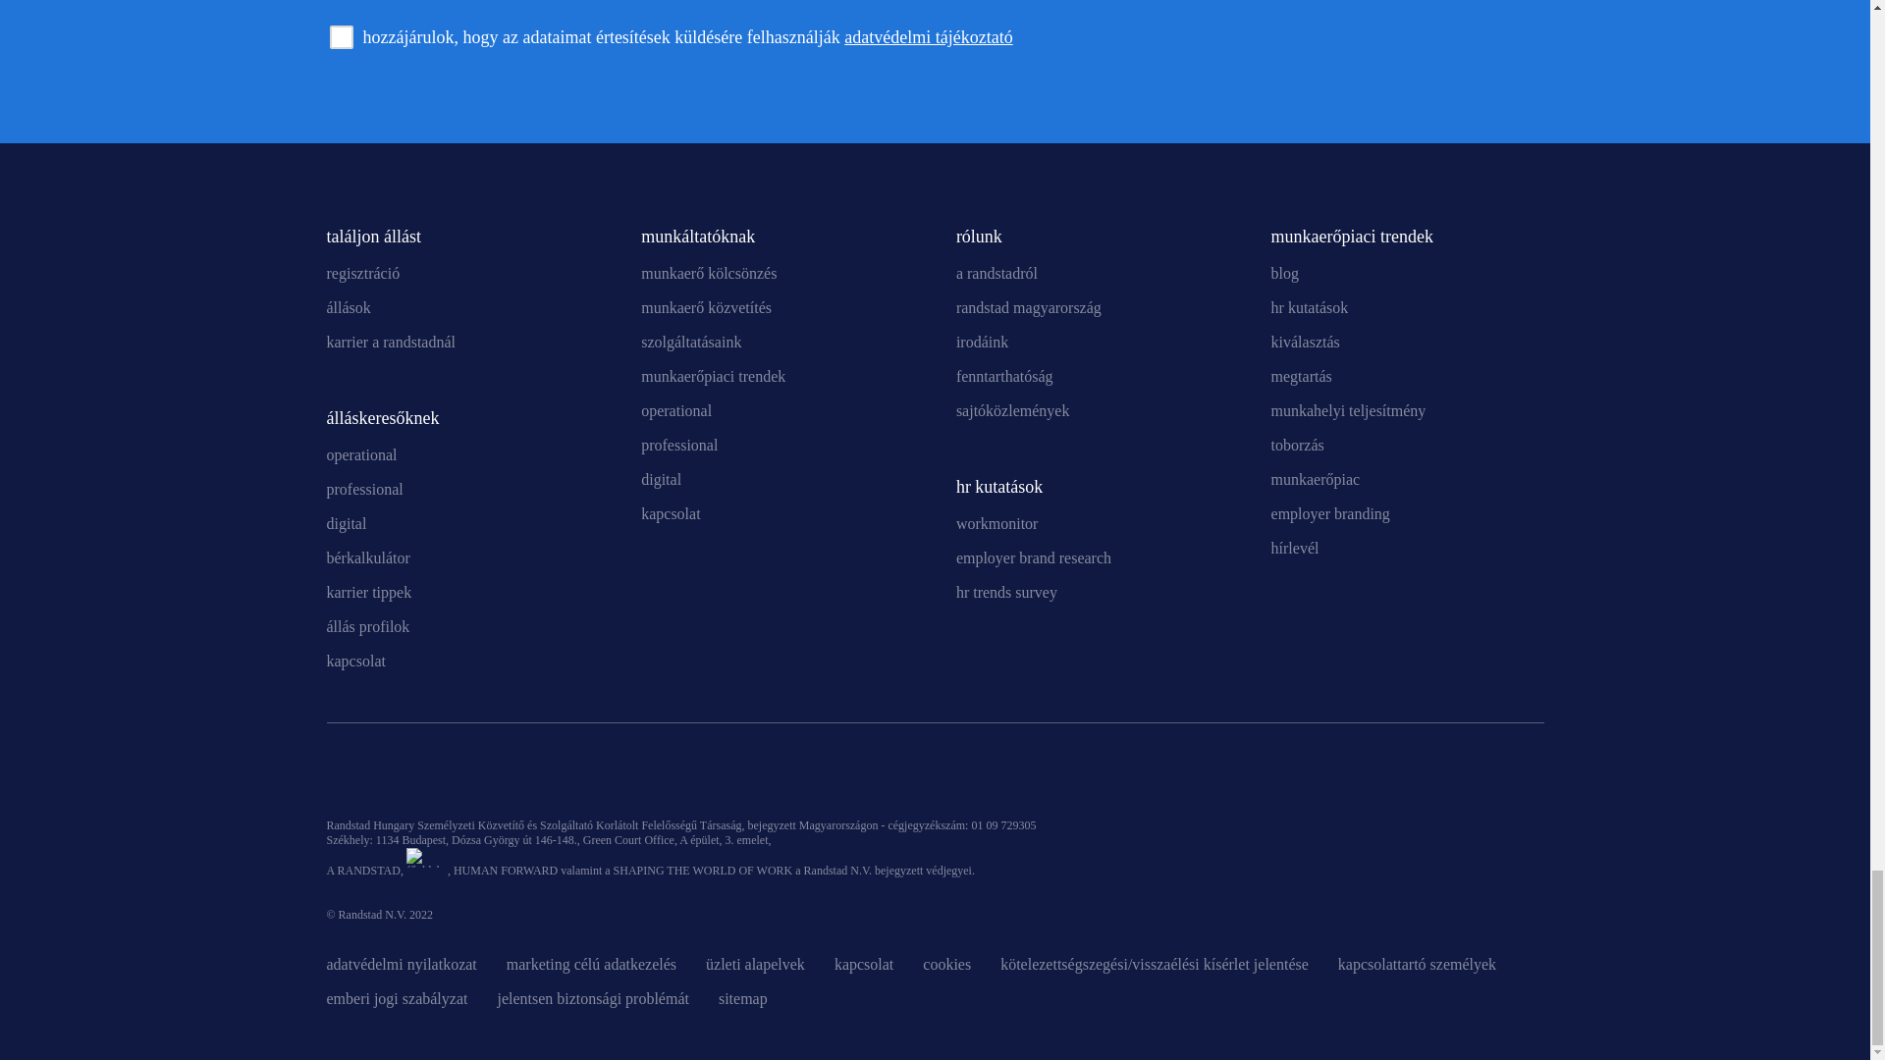 The height and width of the screenshot is (1060, 1885). What do you see at coordinates (390, 777) in the screenshot?
I see `facebook` at bounding box center [390, 777].